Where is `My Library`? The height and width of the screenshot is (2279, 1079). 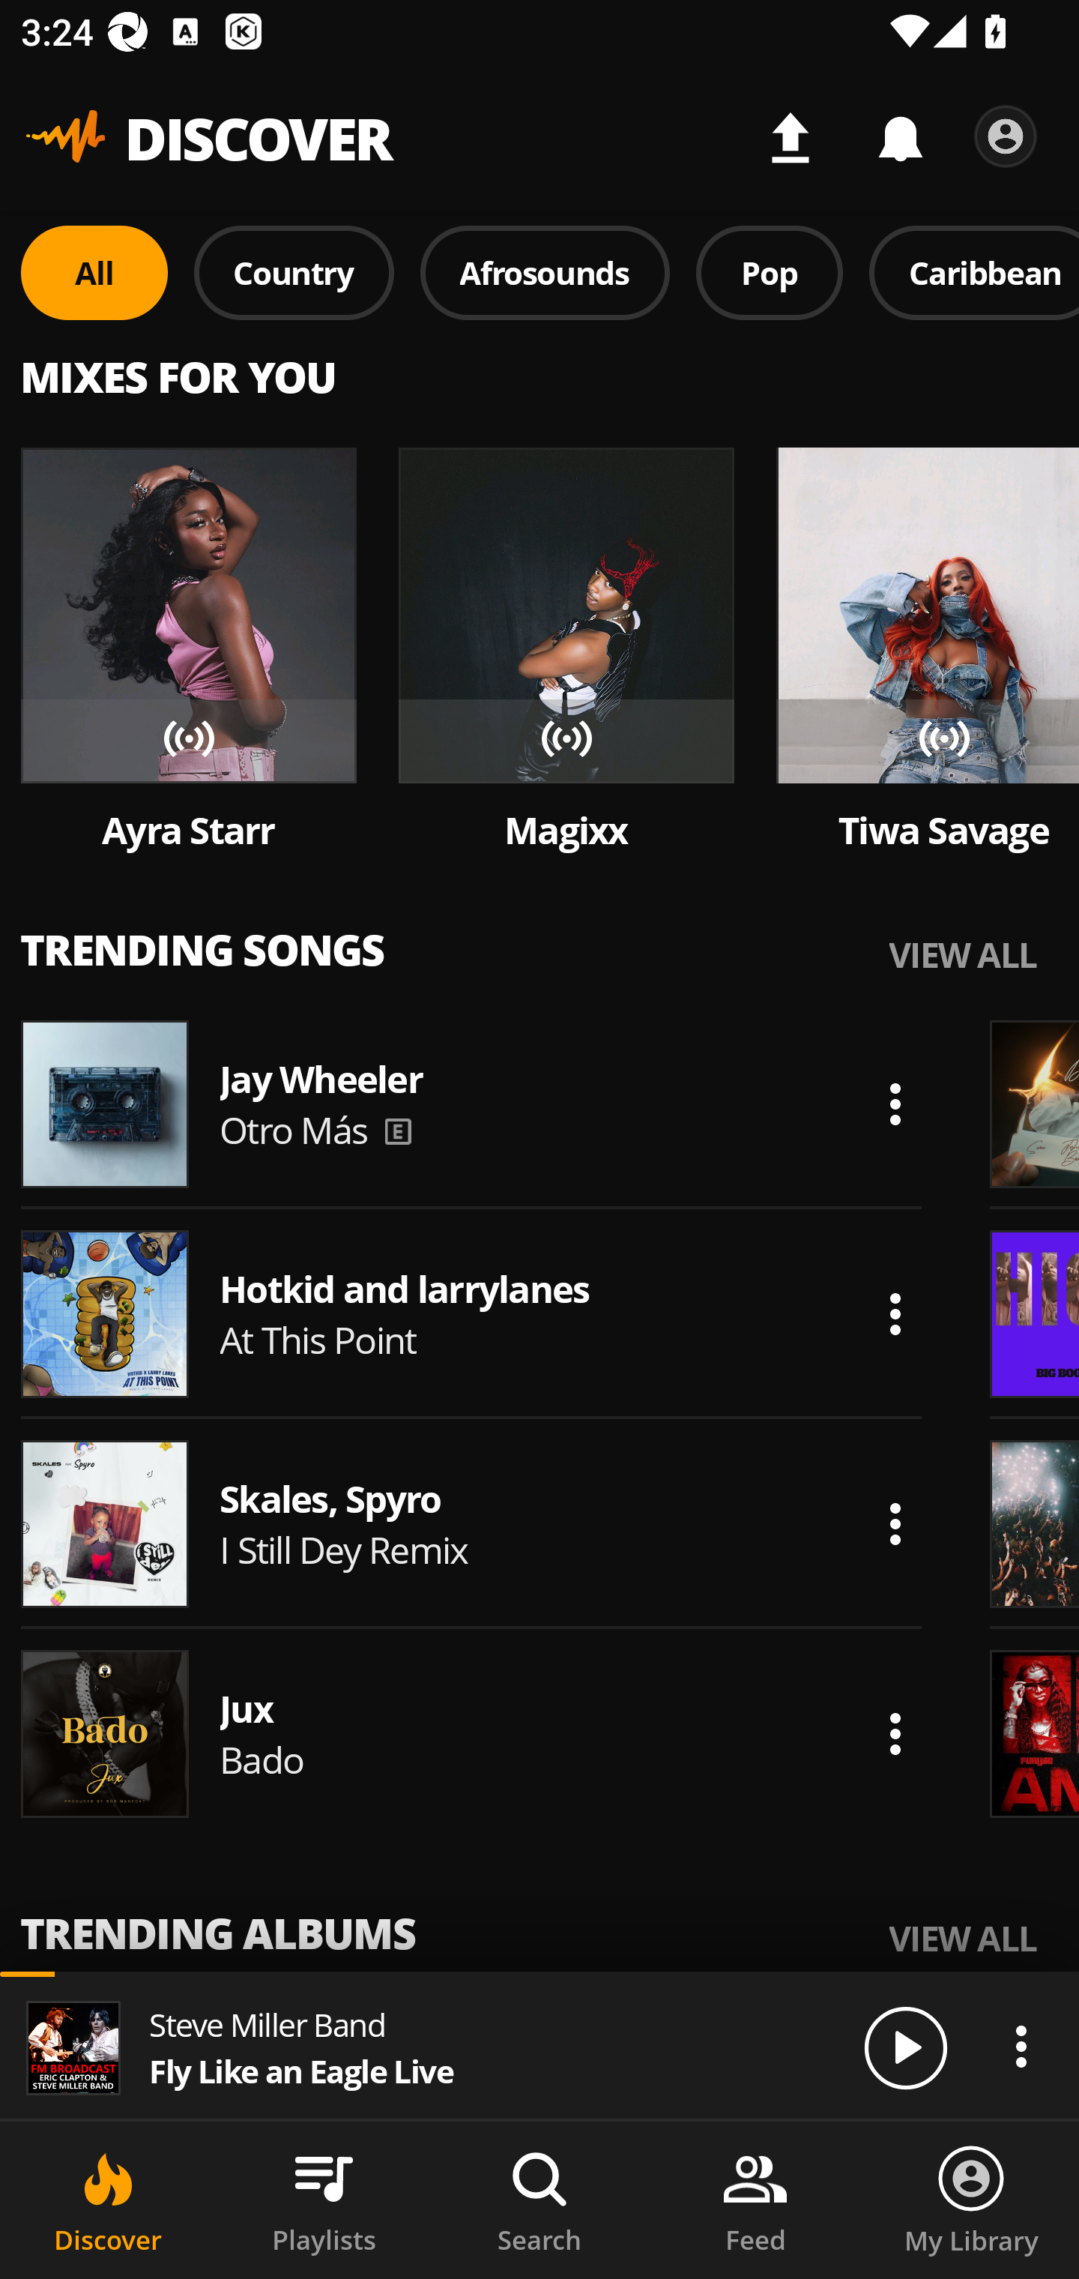
My Library is located at coordinates (971, 2200).